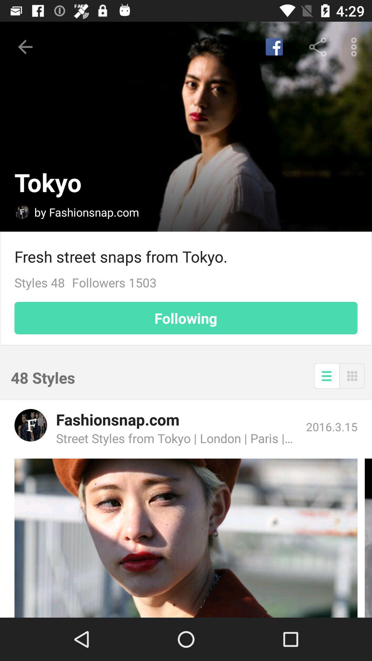 The height and width of the screenshot is (661, 372). What do you see at coordinates (327, 376) in the screenshot?
I see `press the item below the following item` at bounding box center [327, 376].